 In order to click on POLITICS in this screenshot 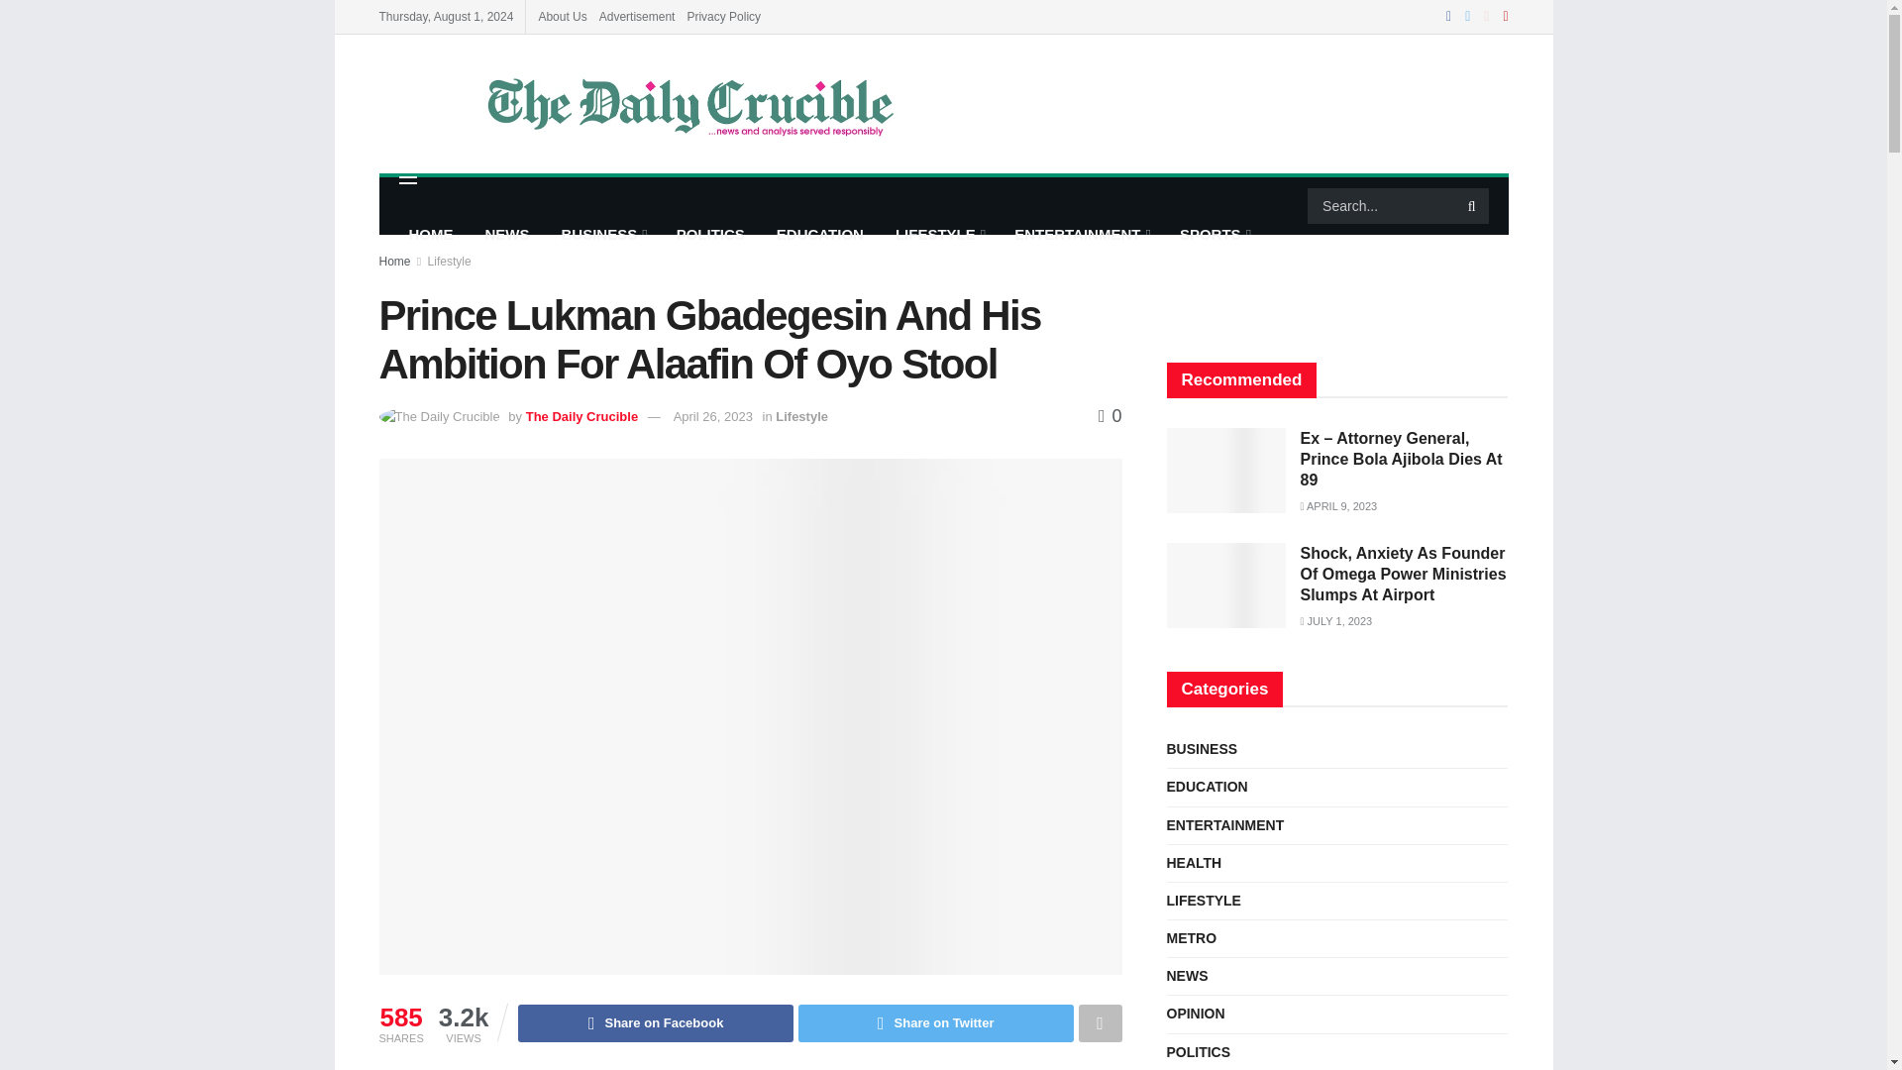, I will do `click(710, 234)`.